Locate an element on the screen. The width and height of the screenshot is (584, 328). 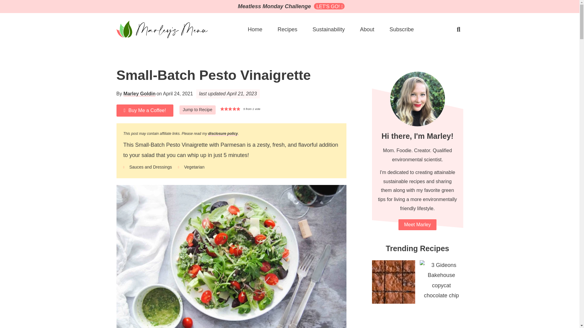
Sauces and Dressings is located at coordinates (150, 167).